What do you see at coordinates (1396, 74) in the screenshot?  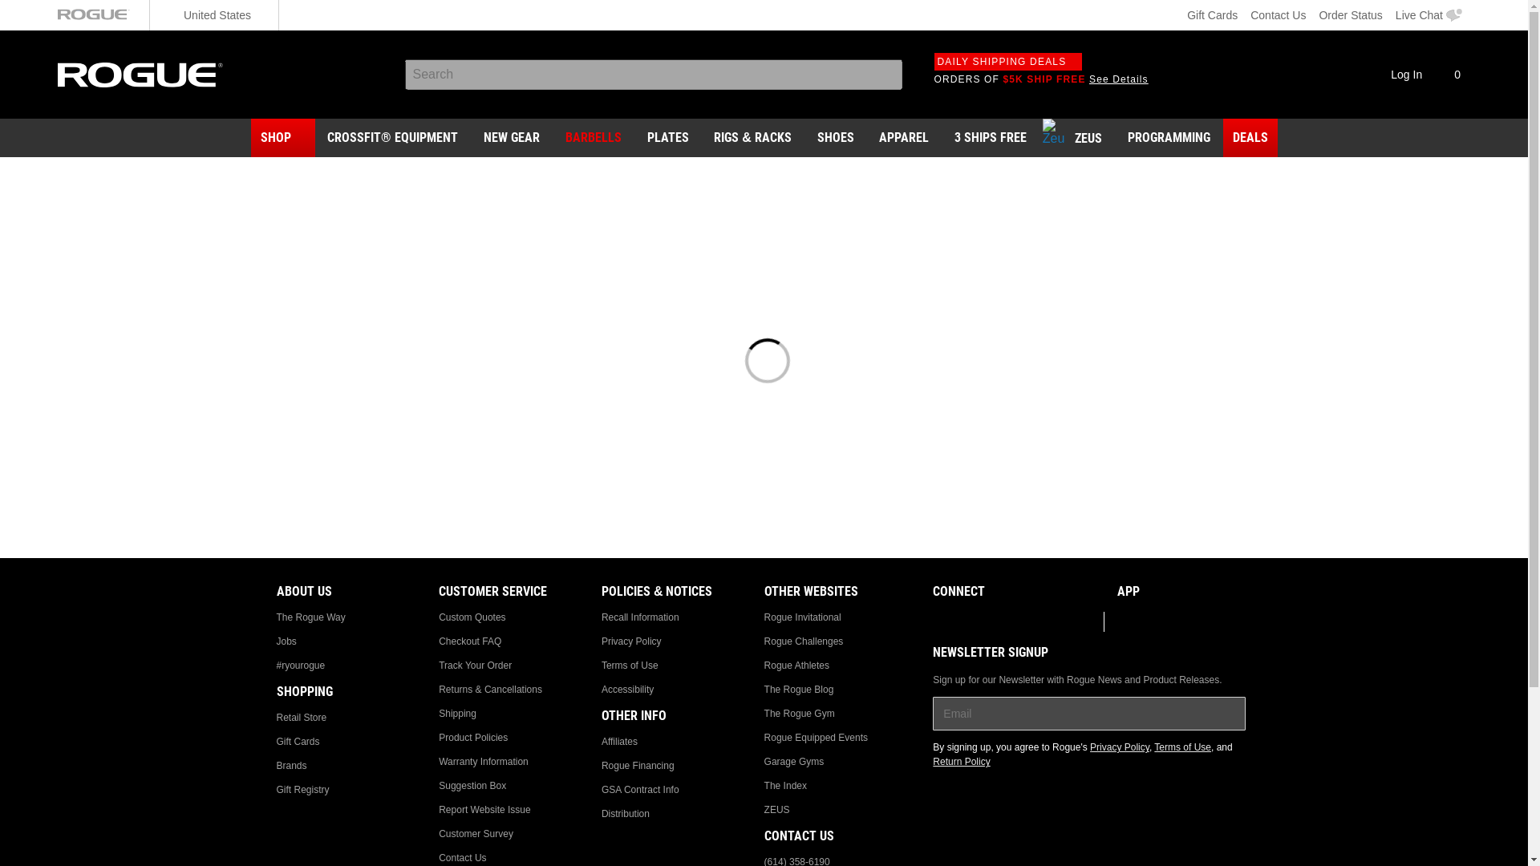 I see `Log In` at bounding box center [1396, 74].